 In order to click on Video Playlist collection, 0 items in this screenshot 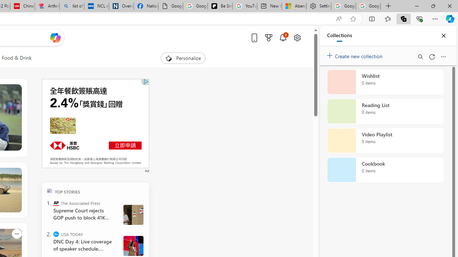, I will do `click(385, 141)`.